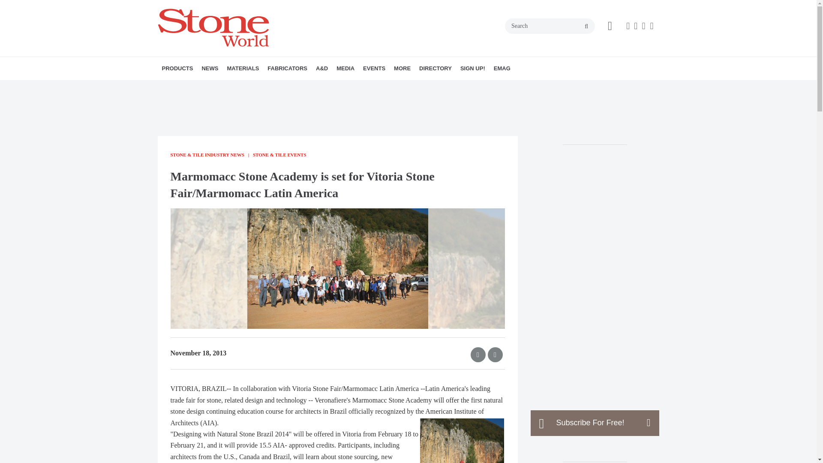  I want to click on search, so click(586, 27).